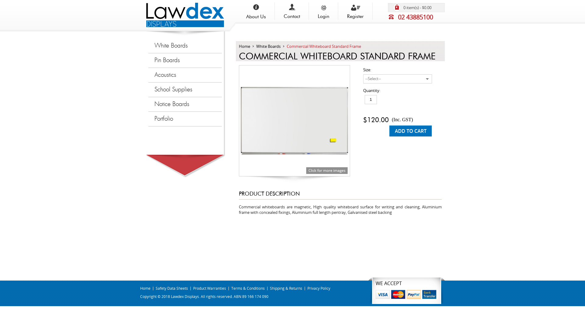 The height and width of the screenshot is (329, 585). Describe the element at coordinates (248, 288) in the screenshot. I see `Terms & Conditions` at that location.